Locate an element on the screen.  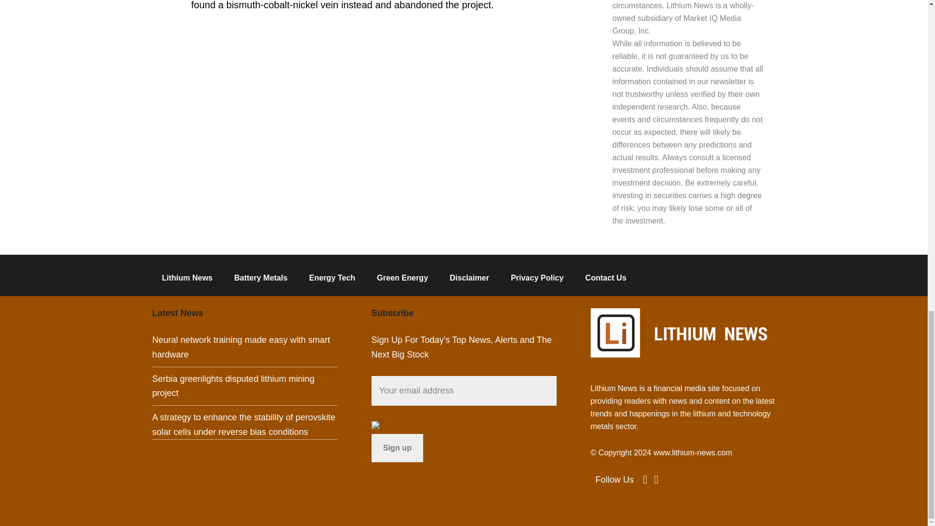
Serbia greenlights disputed lithium mining project is located at coordinates (233, 386).